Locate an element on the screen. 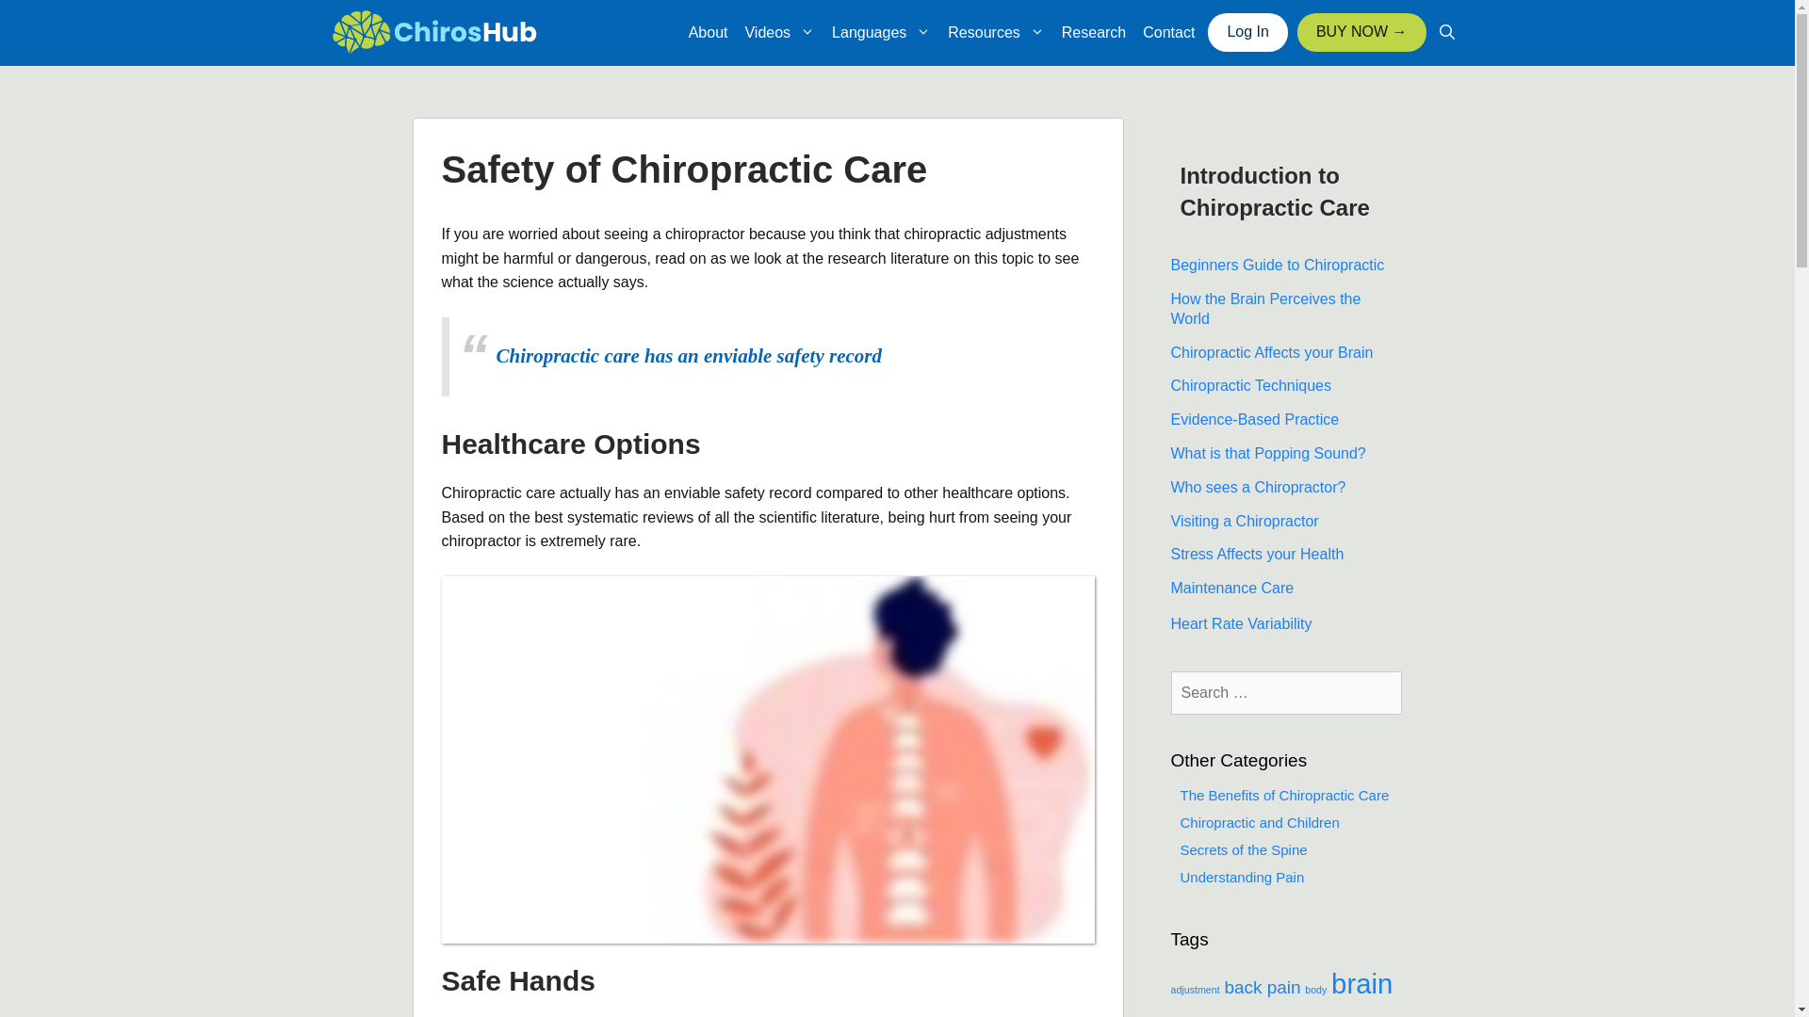 The image size is (1809, 1017). Search for: is located at coordinates (1285, 693).